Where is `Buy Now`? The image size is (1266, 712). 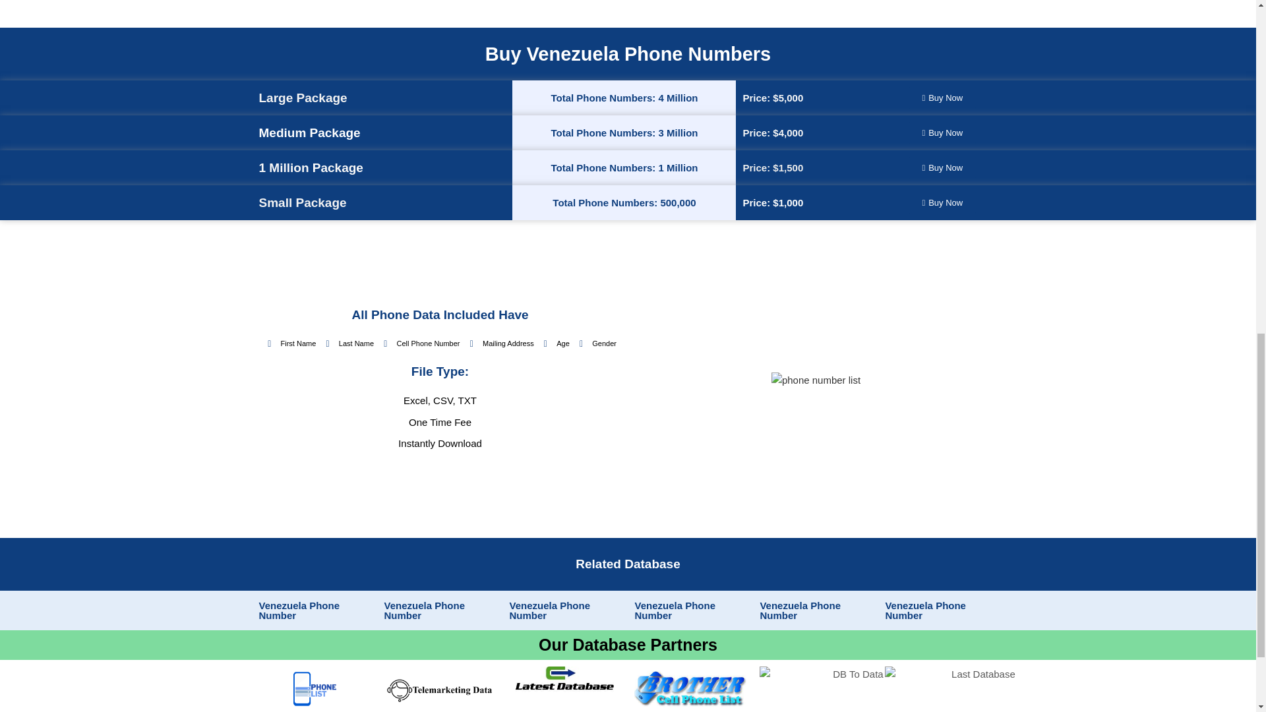
Buy Now is located at coordinates (942, 202).